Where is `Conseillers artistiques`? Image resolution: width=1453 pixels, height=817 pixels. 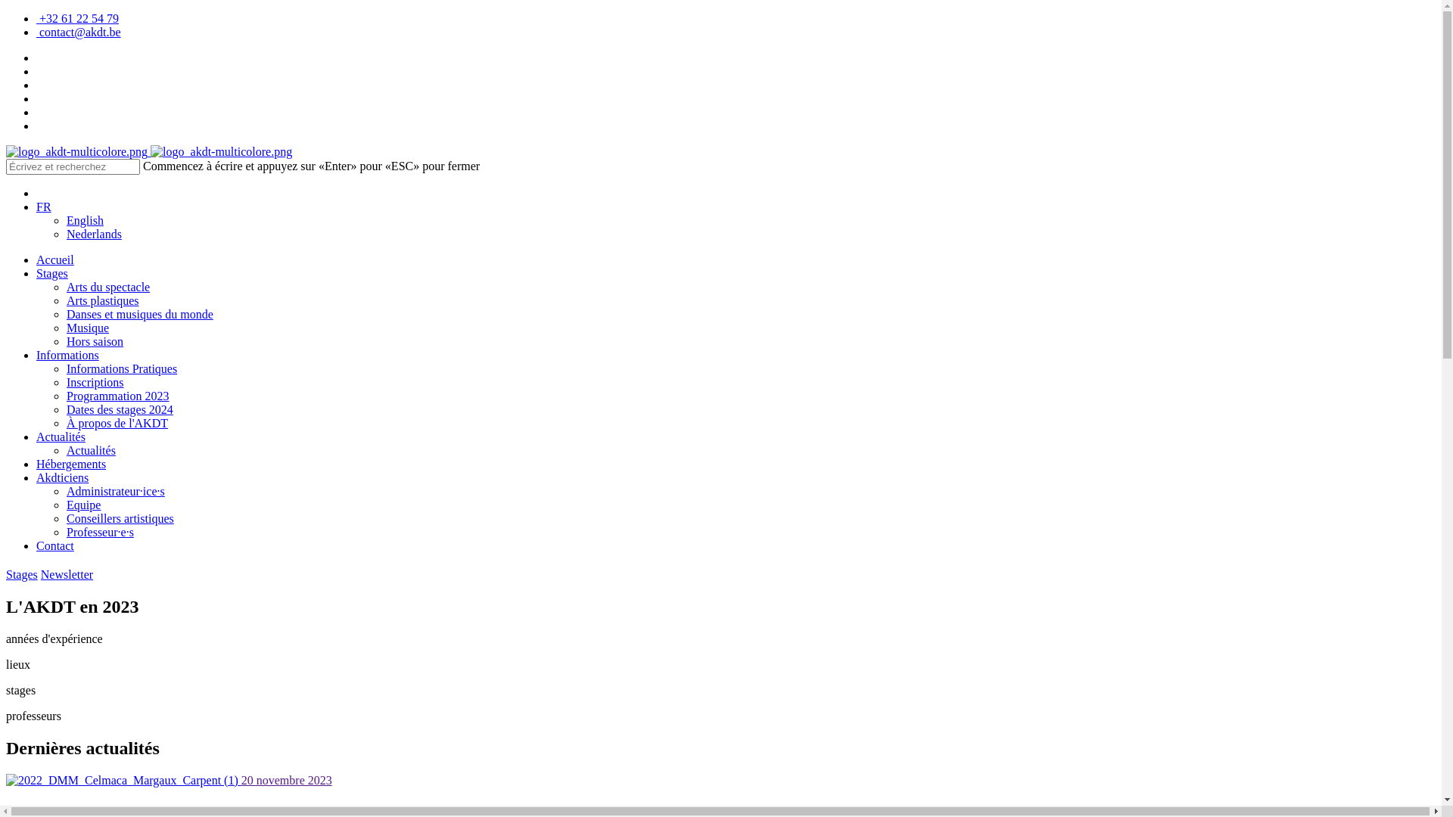
Conseillers artistiques is located at coordinates (120, 519).